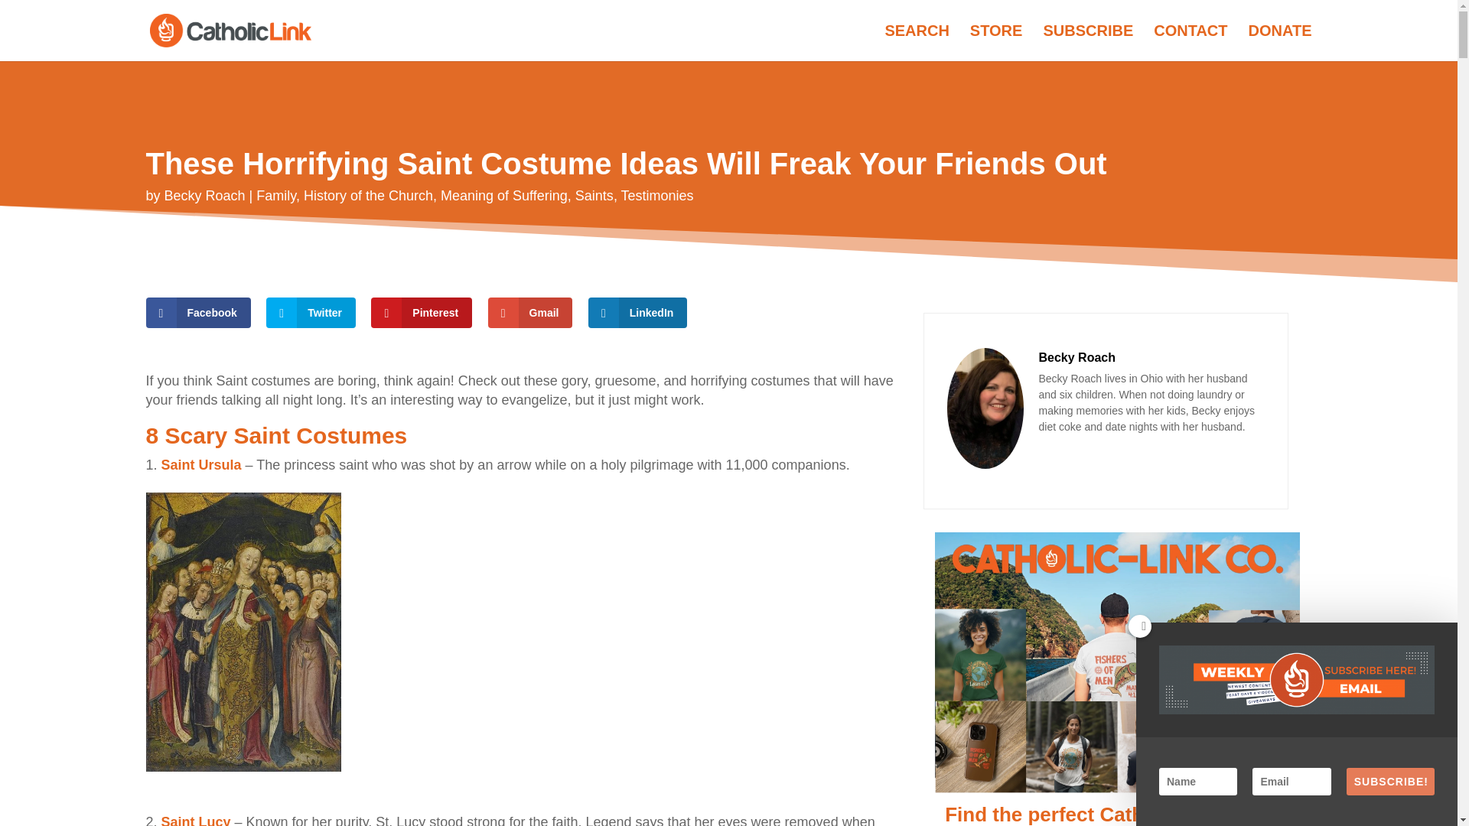 Image resolution: width=1469 pixels, height=826 pixels. What do you see at coordinates (1190, 43) in the screenshot?
I see `CONTACT` at bounding box center [1190, 43].